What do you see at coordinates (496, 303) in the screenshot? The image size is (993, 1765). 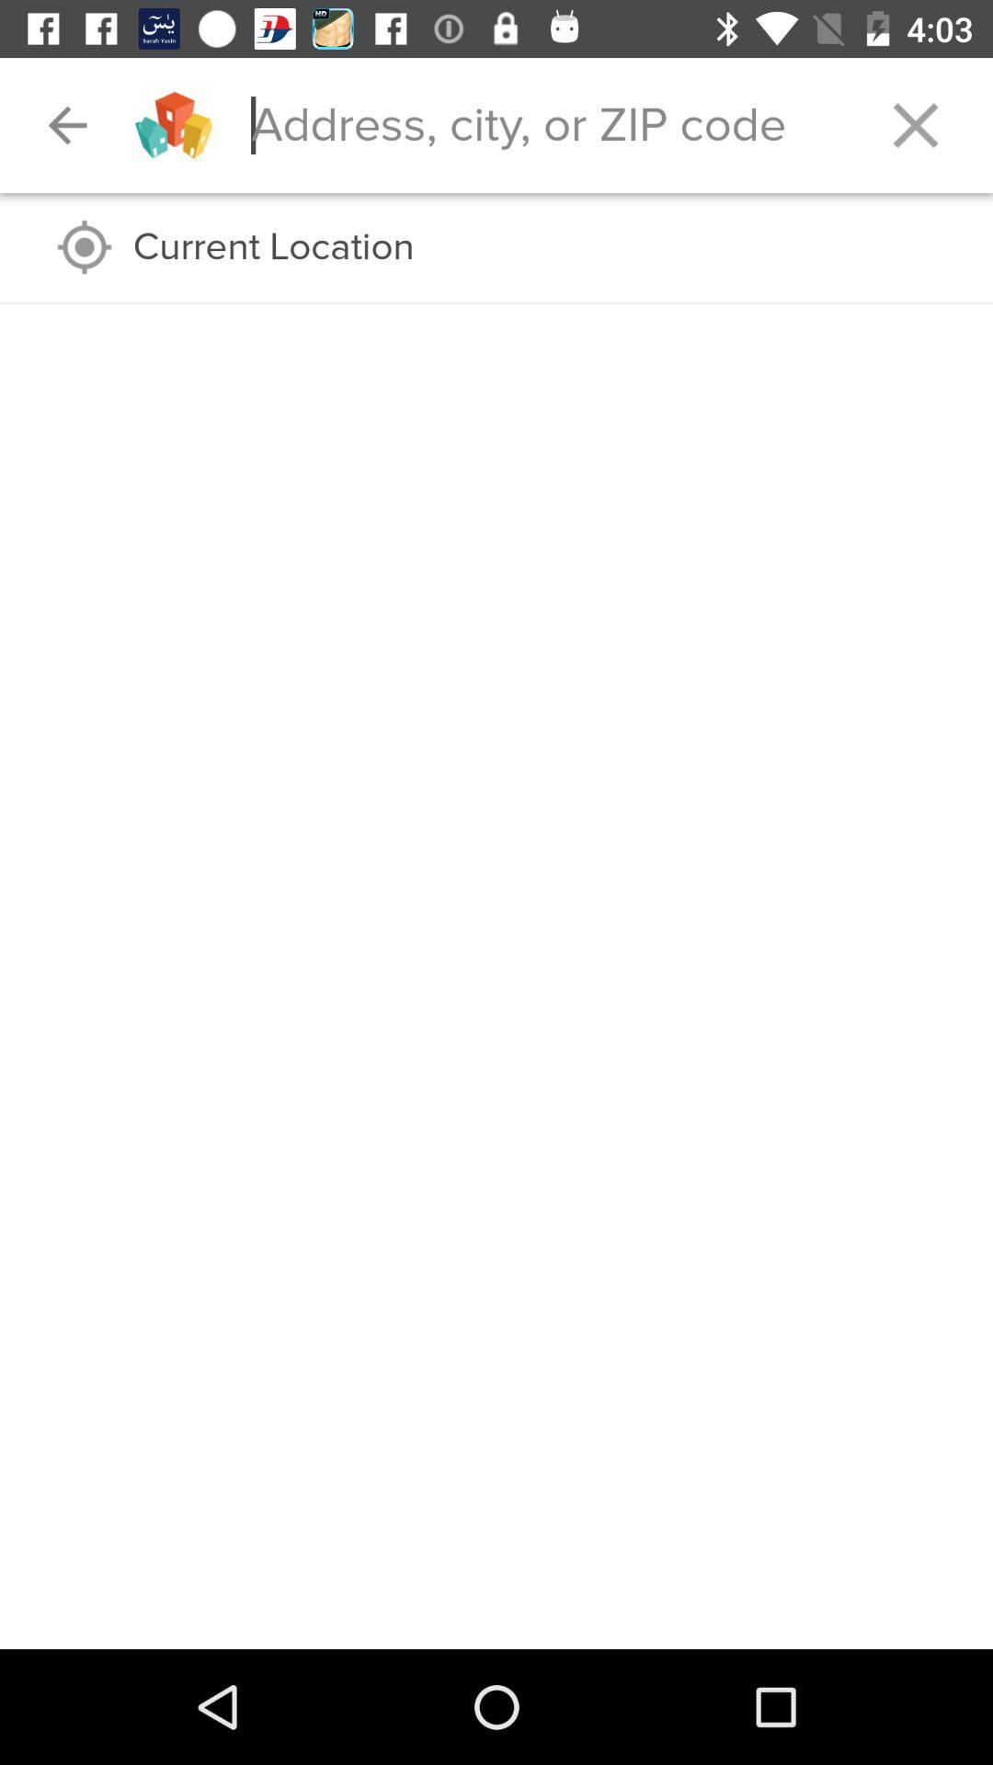 I see `launch item below current location icon` at bounding box center [496, 303].